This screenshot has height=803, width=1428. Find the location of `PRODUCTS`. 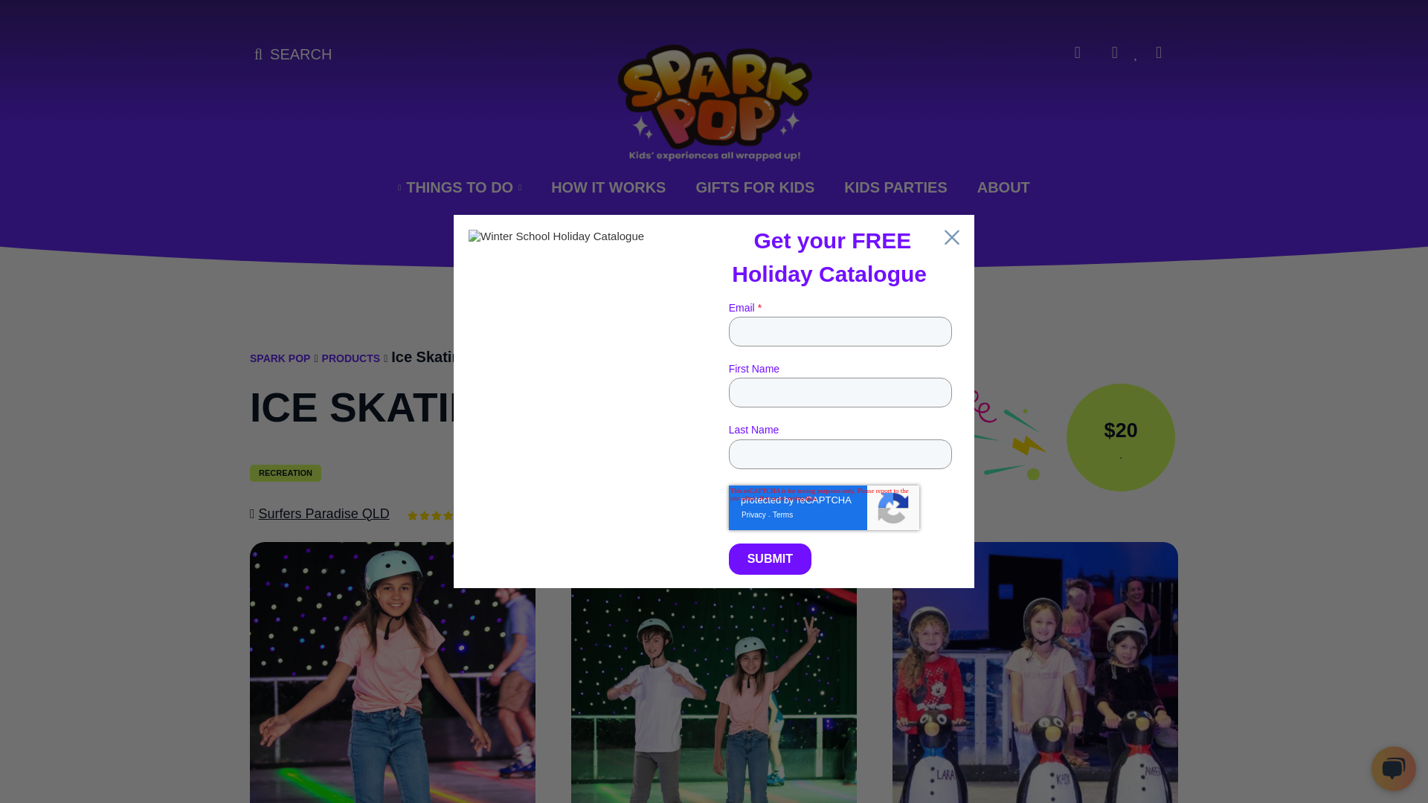

PRODUCTS is located at coordinates (351, 358).